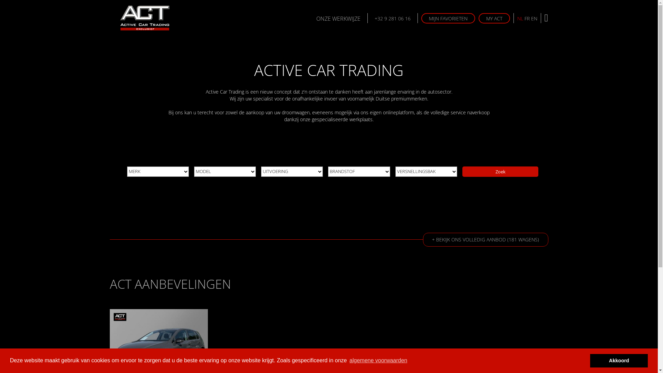 This screenshot has height=373, width=663. What do you see at coordinates (378, 361) in the screenshot?
I see `algemene voorwaarden` at bounding box center [378, 361].